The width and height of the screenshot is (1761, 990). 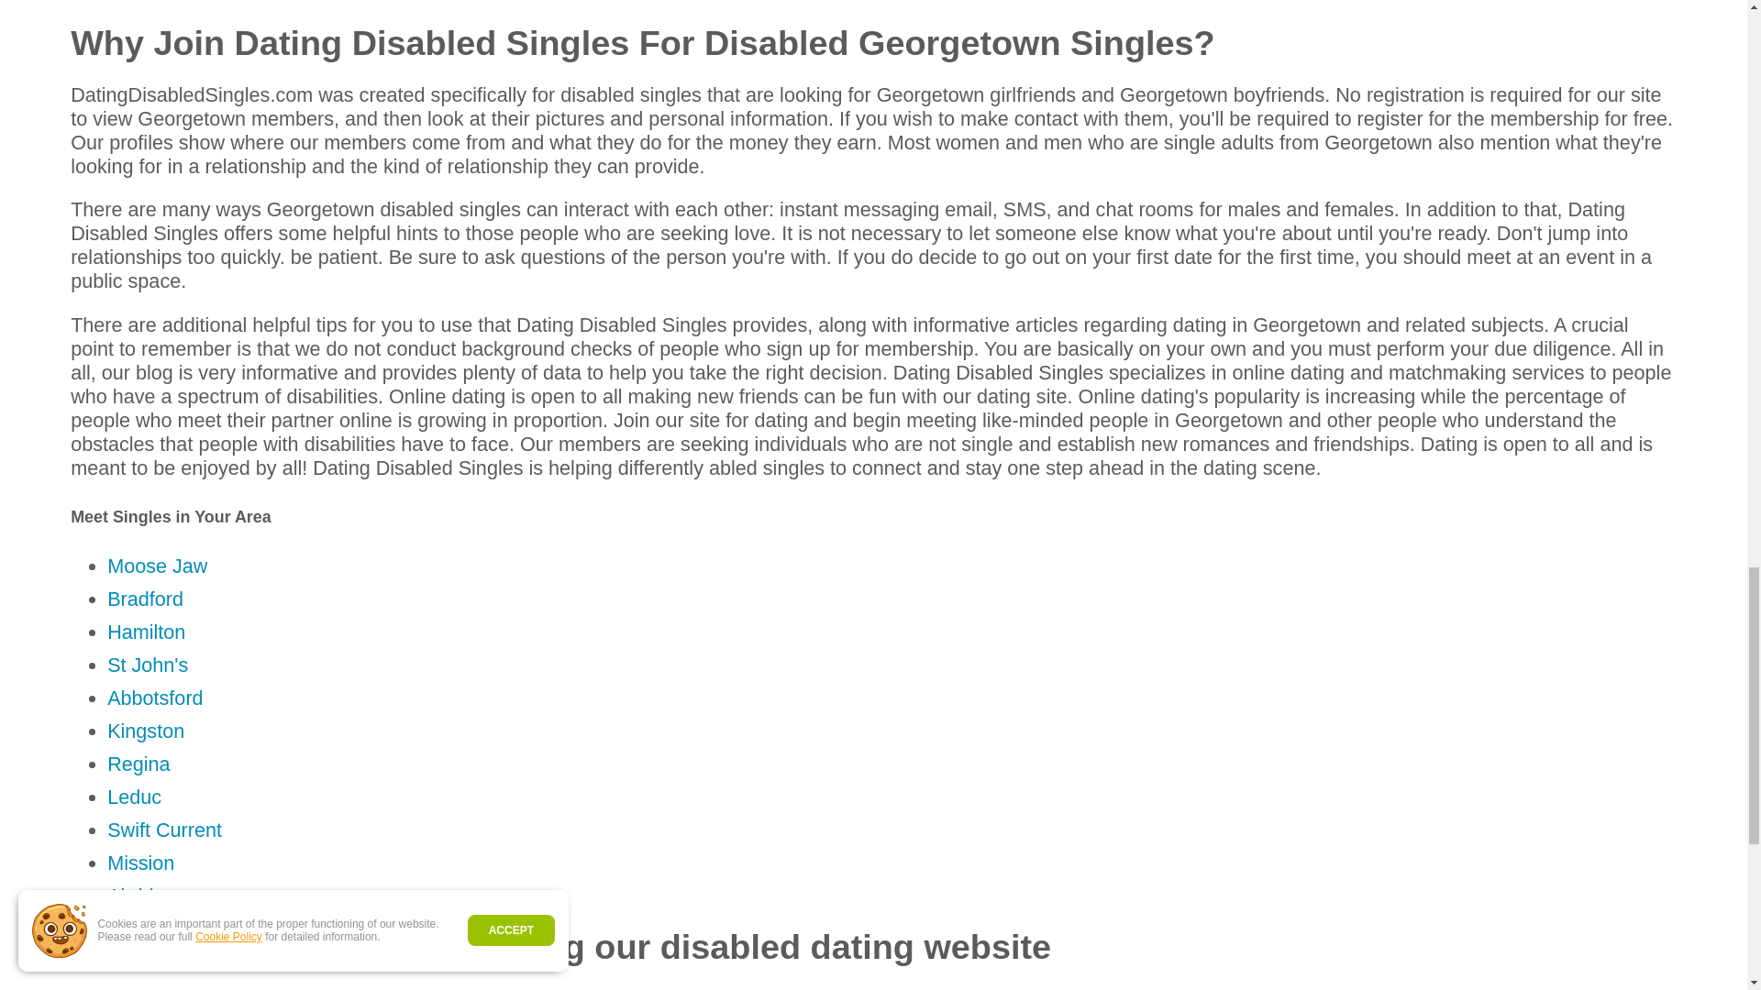 I want to click on Disabled singles dating in Abbotsford, so click(x=154, y=698).